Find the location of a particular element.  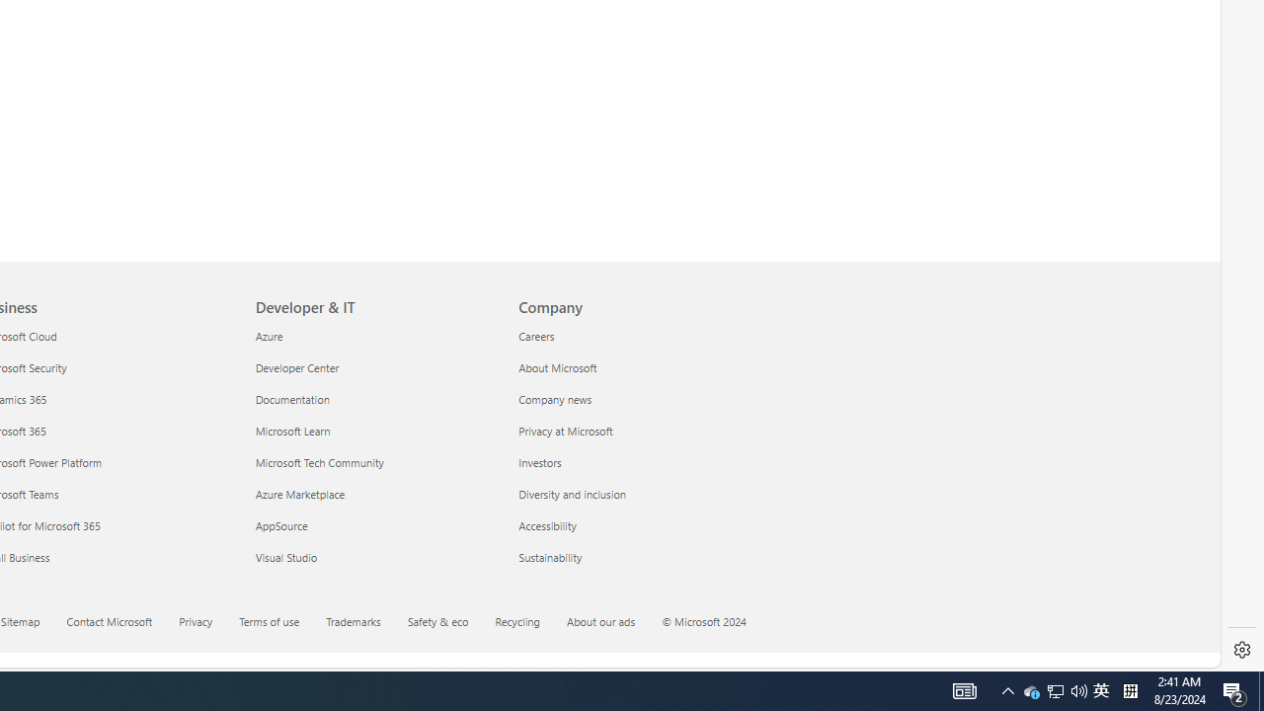

Company news Company is located at coordinates (555, 399).